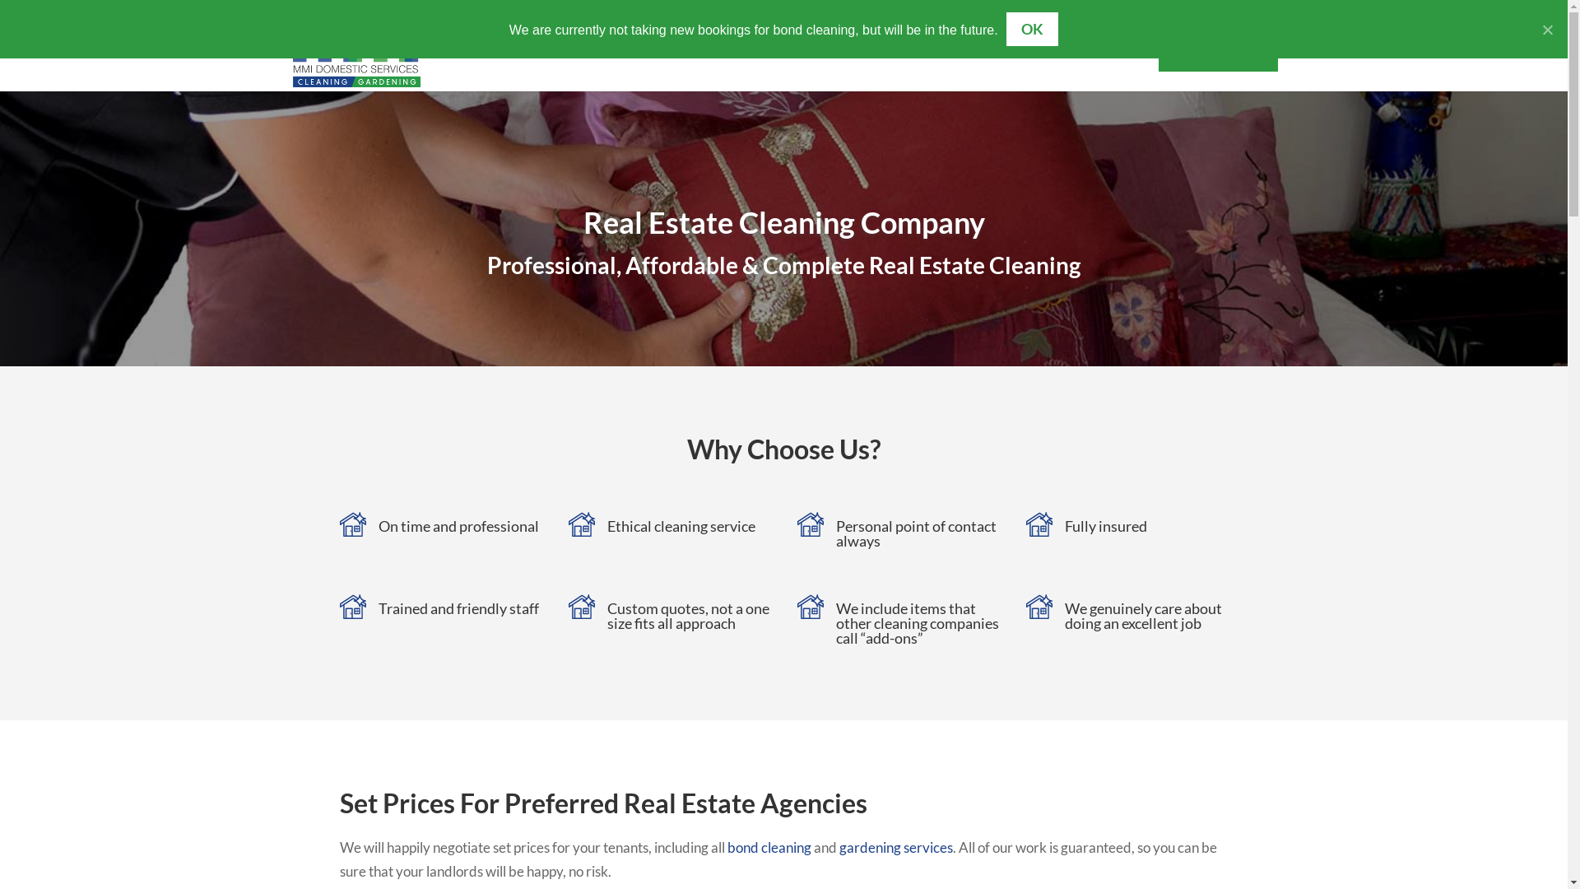 The width and height of the screenshot is (1580, 889). Describe the element at coordinates (1218, 53) in the screenshot. I see `BOOK NOW` at that location.